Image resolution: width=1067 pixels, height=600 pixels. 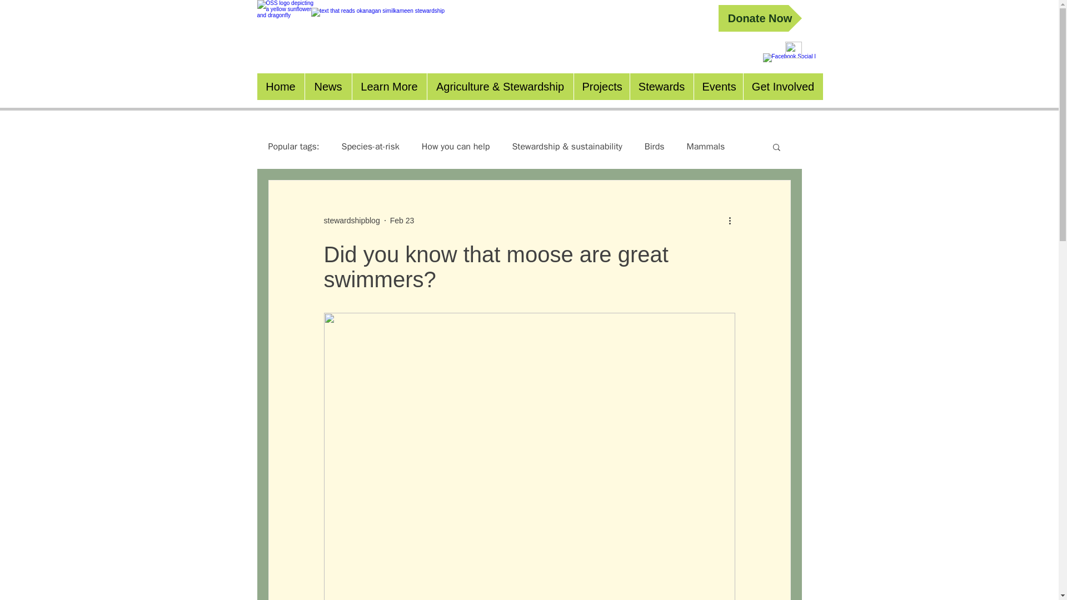 What do you see at coordinates (388, 87) in the screenshot?
I see `Learn More` at bounding box center [388, 87].